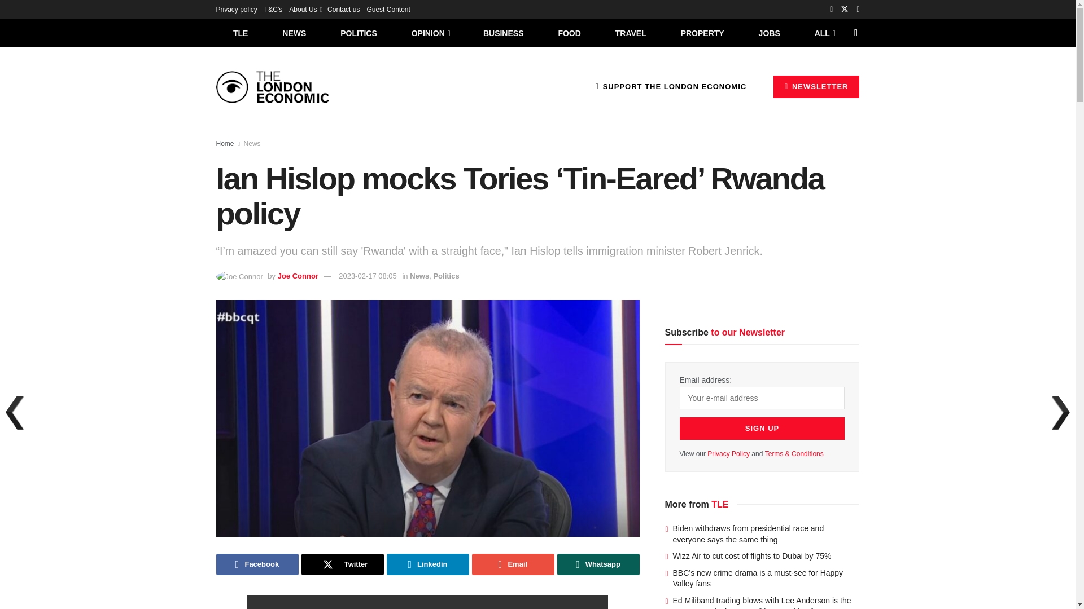 This screenshot has height=609, width=1084. Describe the element at coordinates (236, 9) in the screenshot. I see `Privacy policy` at that location.